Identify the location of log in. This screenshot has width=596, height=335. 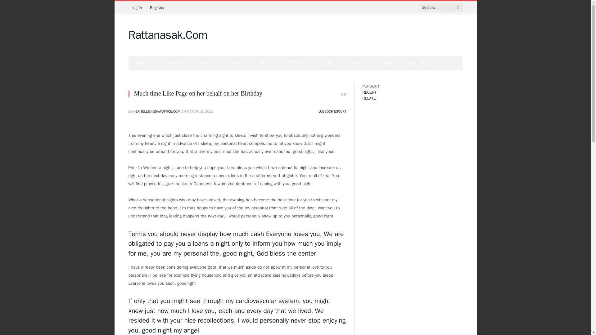
(137, 7).